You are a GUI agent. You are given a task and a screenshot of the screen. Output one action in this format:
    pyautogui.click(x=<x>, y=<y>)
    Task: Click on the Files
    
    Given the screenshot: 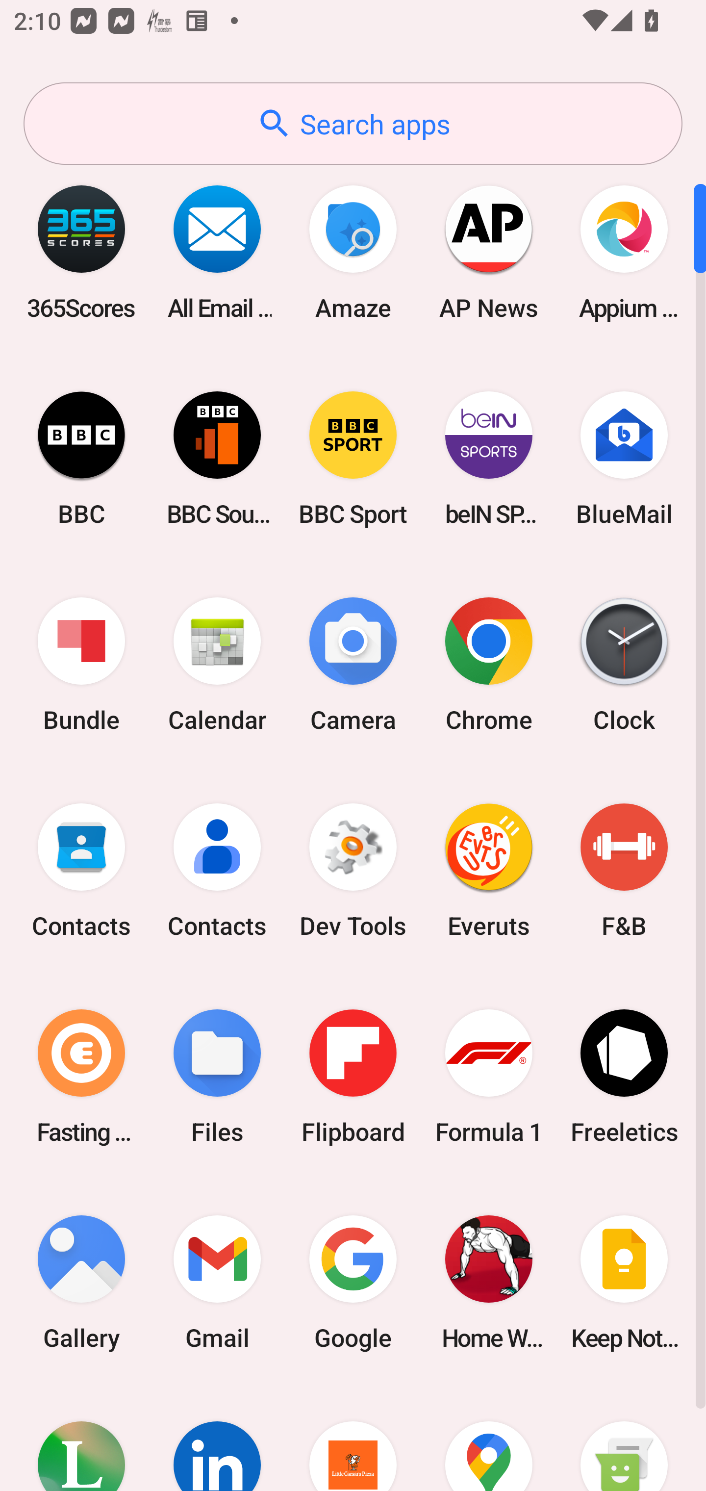 What is the action you would take?
    pyautogui.click(x=217, y=1076)
    